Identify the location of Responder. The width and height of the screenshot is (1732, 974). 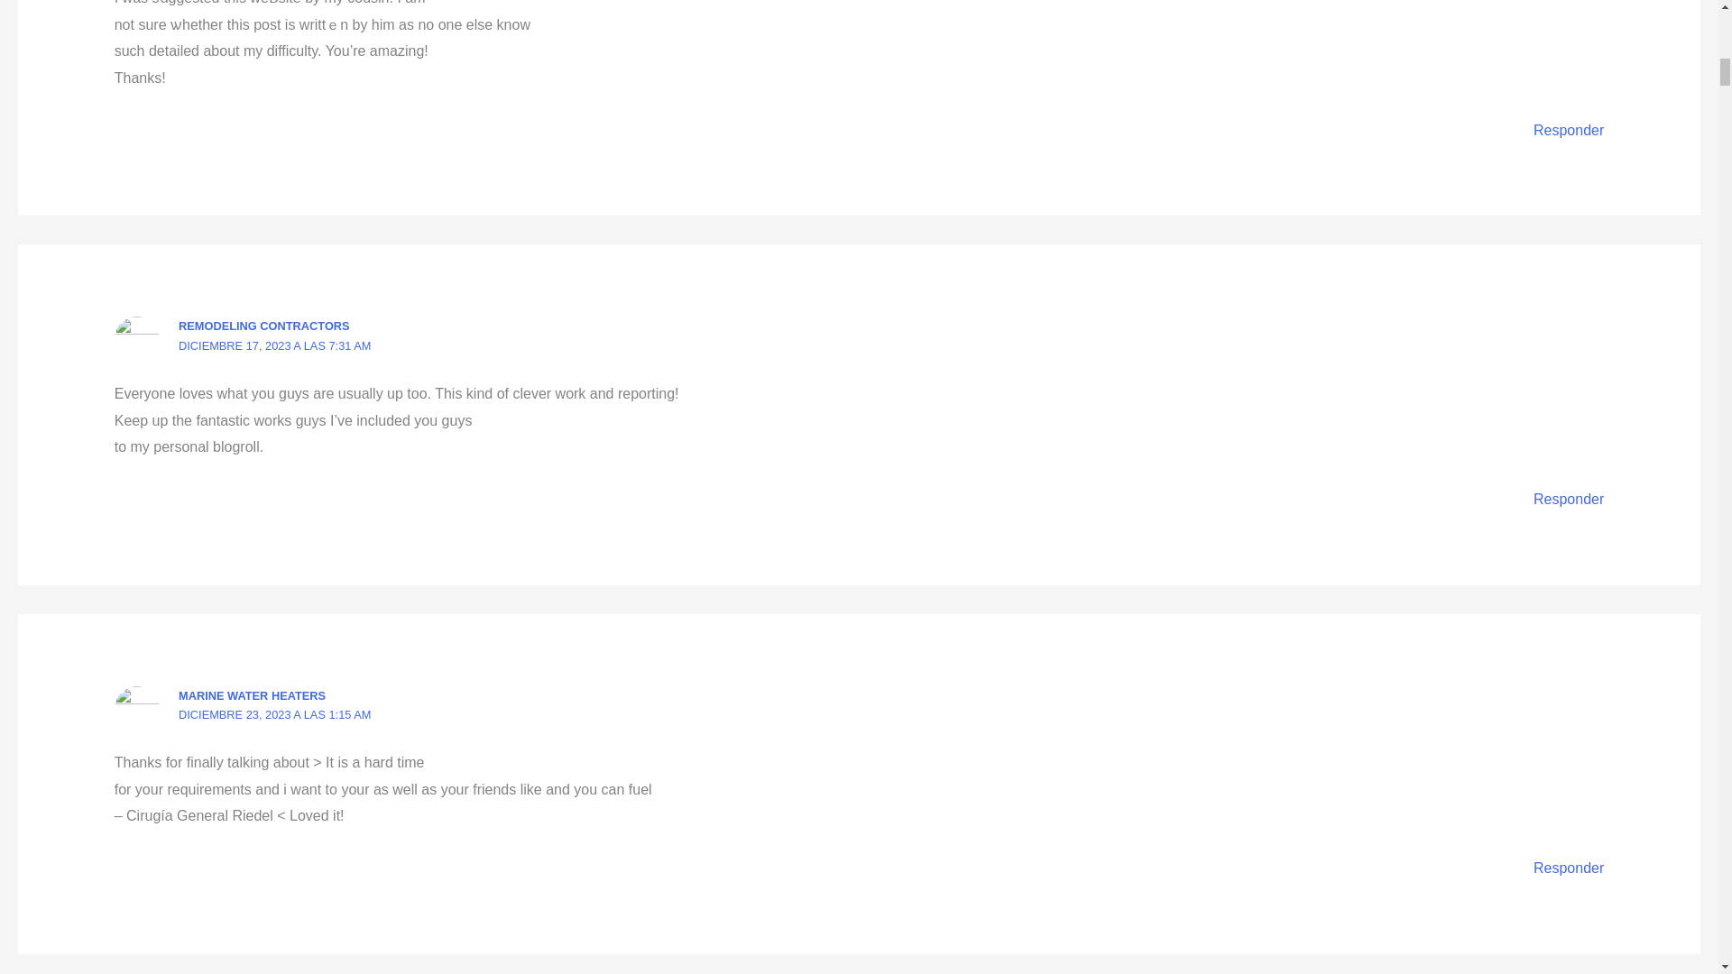
(1568, 130).